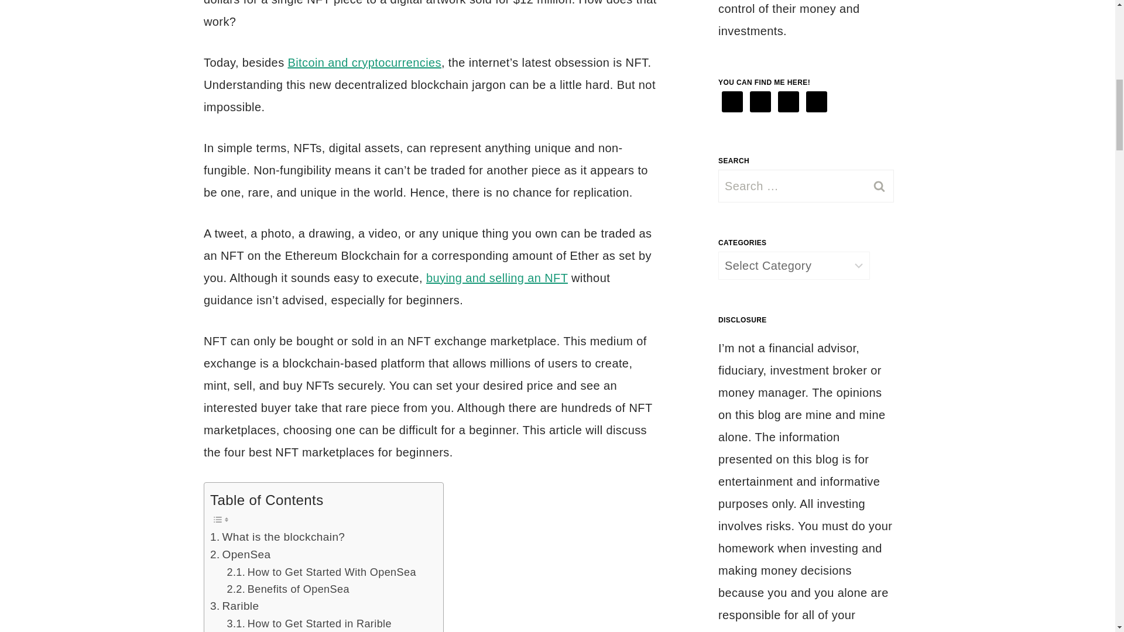  I want to click on Bitcoin and cryptocurrencies, so click(364, 62).